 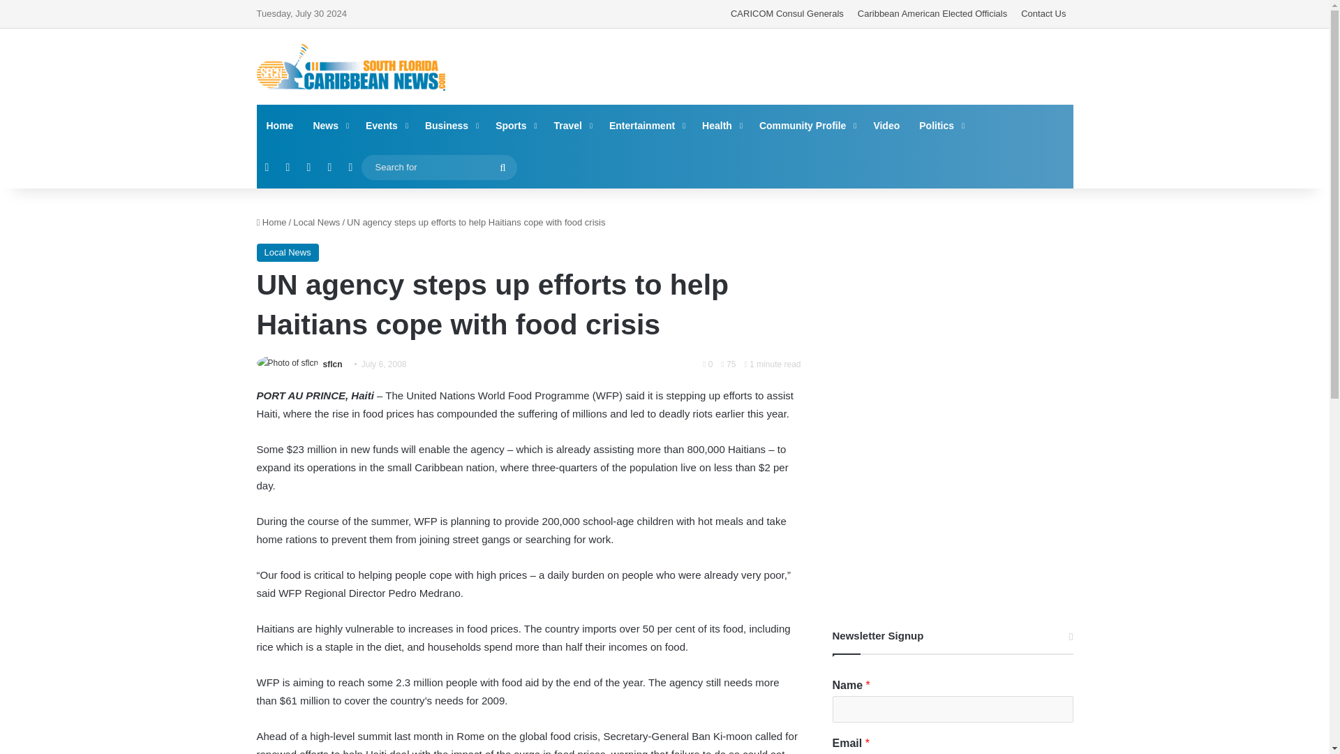 I want to click on South Florida Caribbean News, so click(x=350, y=67).